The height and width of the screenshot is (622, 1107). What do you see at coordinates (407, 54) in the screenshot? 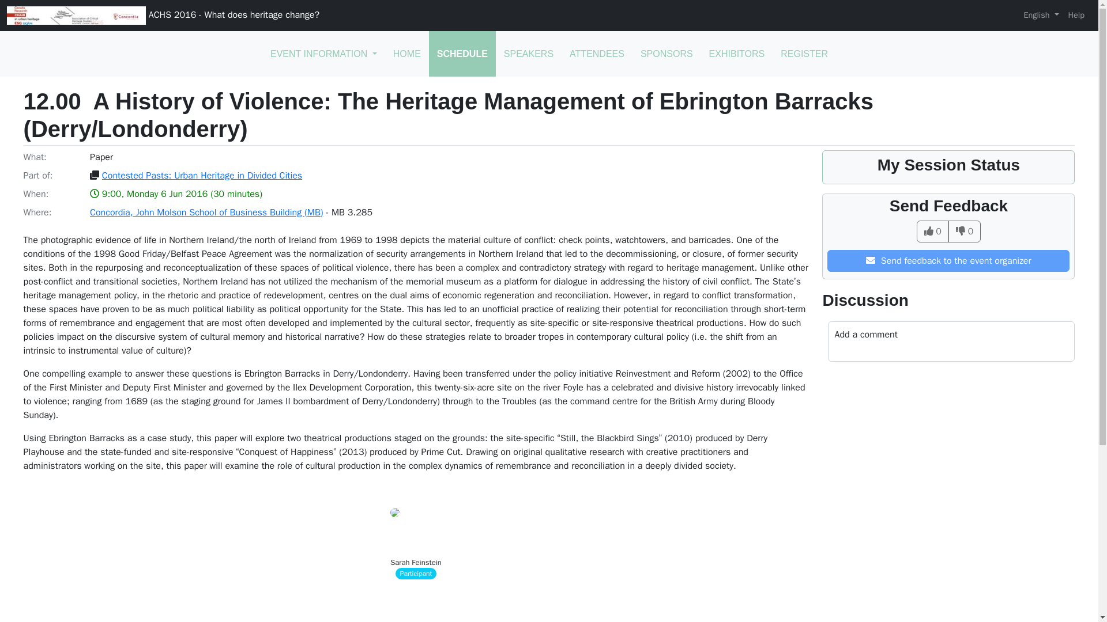
I see `HOME` at bounding box center [407, 54].